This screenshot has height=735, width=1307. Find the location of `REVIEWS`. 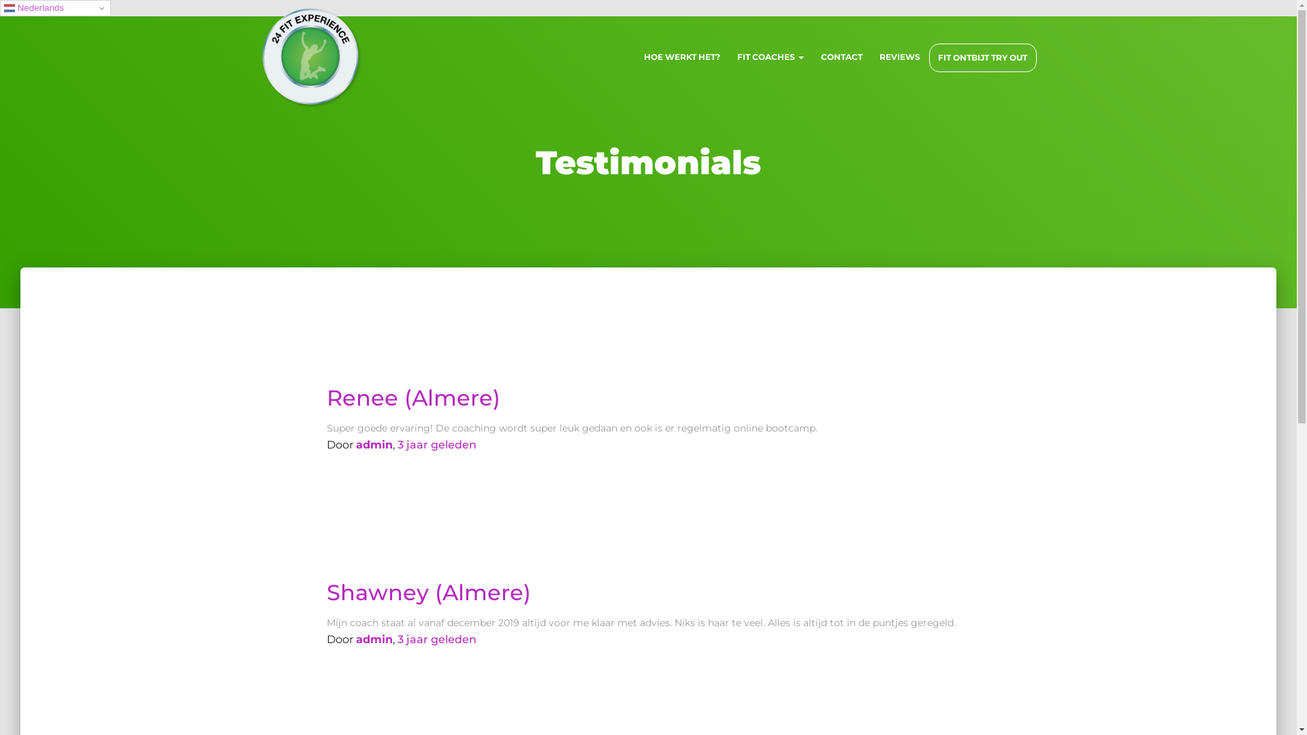

REVIEWS is located at coordinates (900, 57).